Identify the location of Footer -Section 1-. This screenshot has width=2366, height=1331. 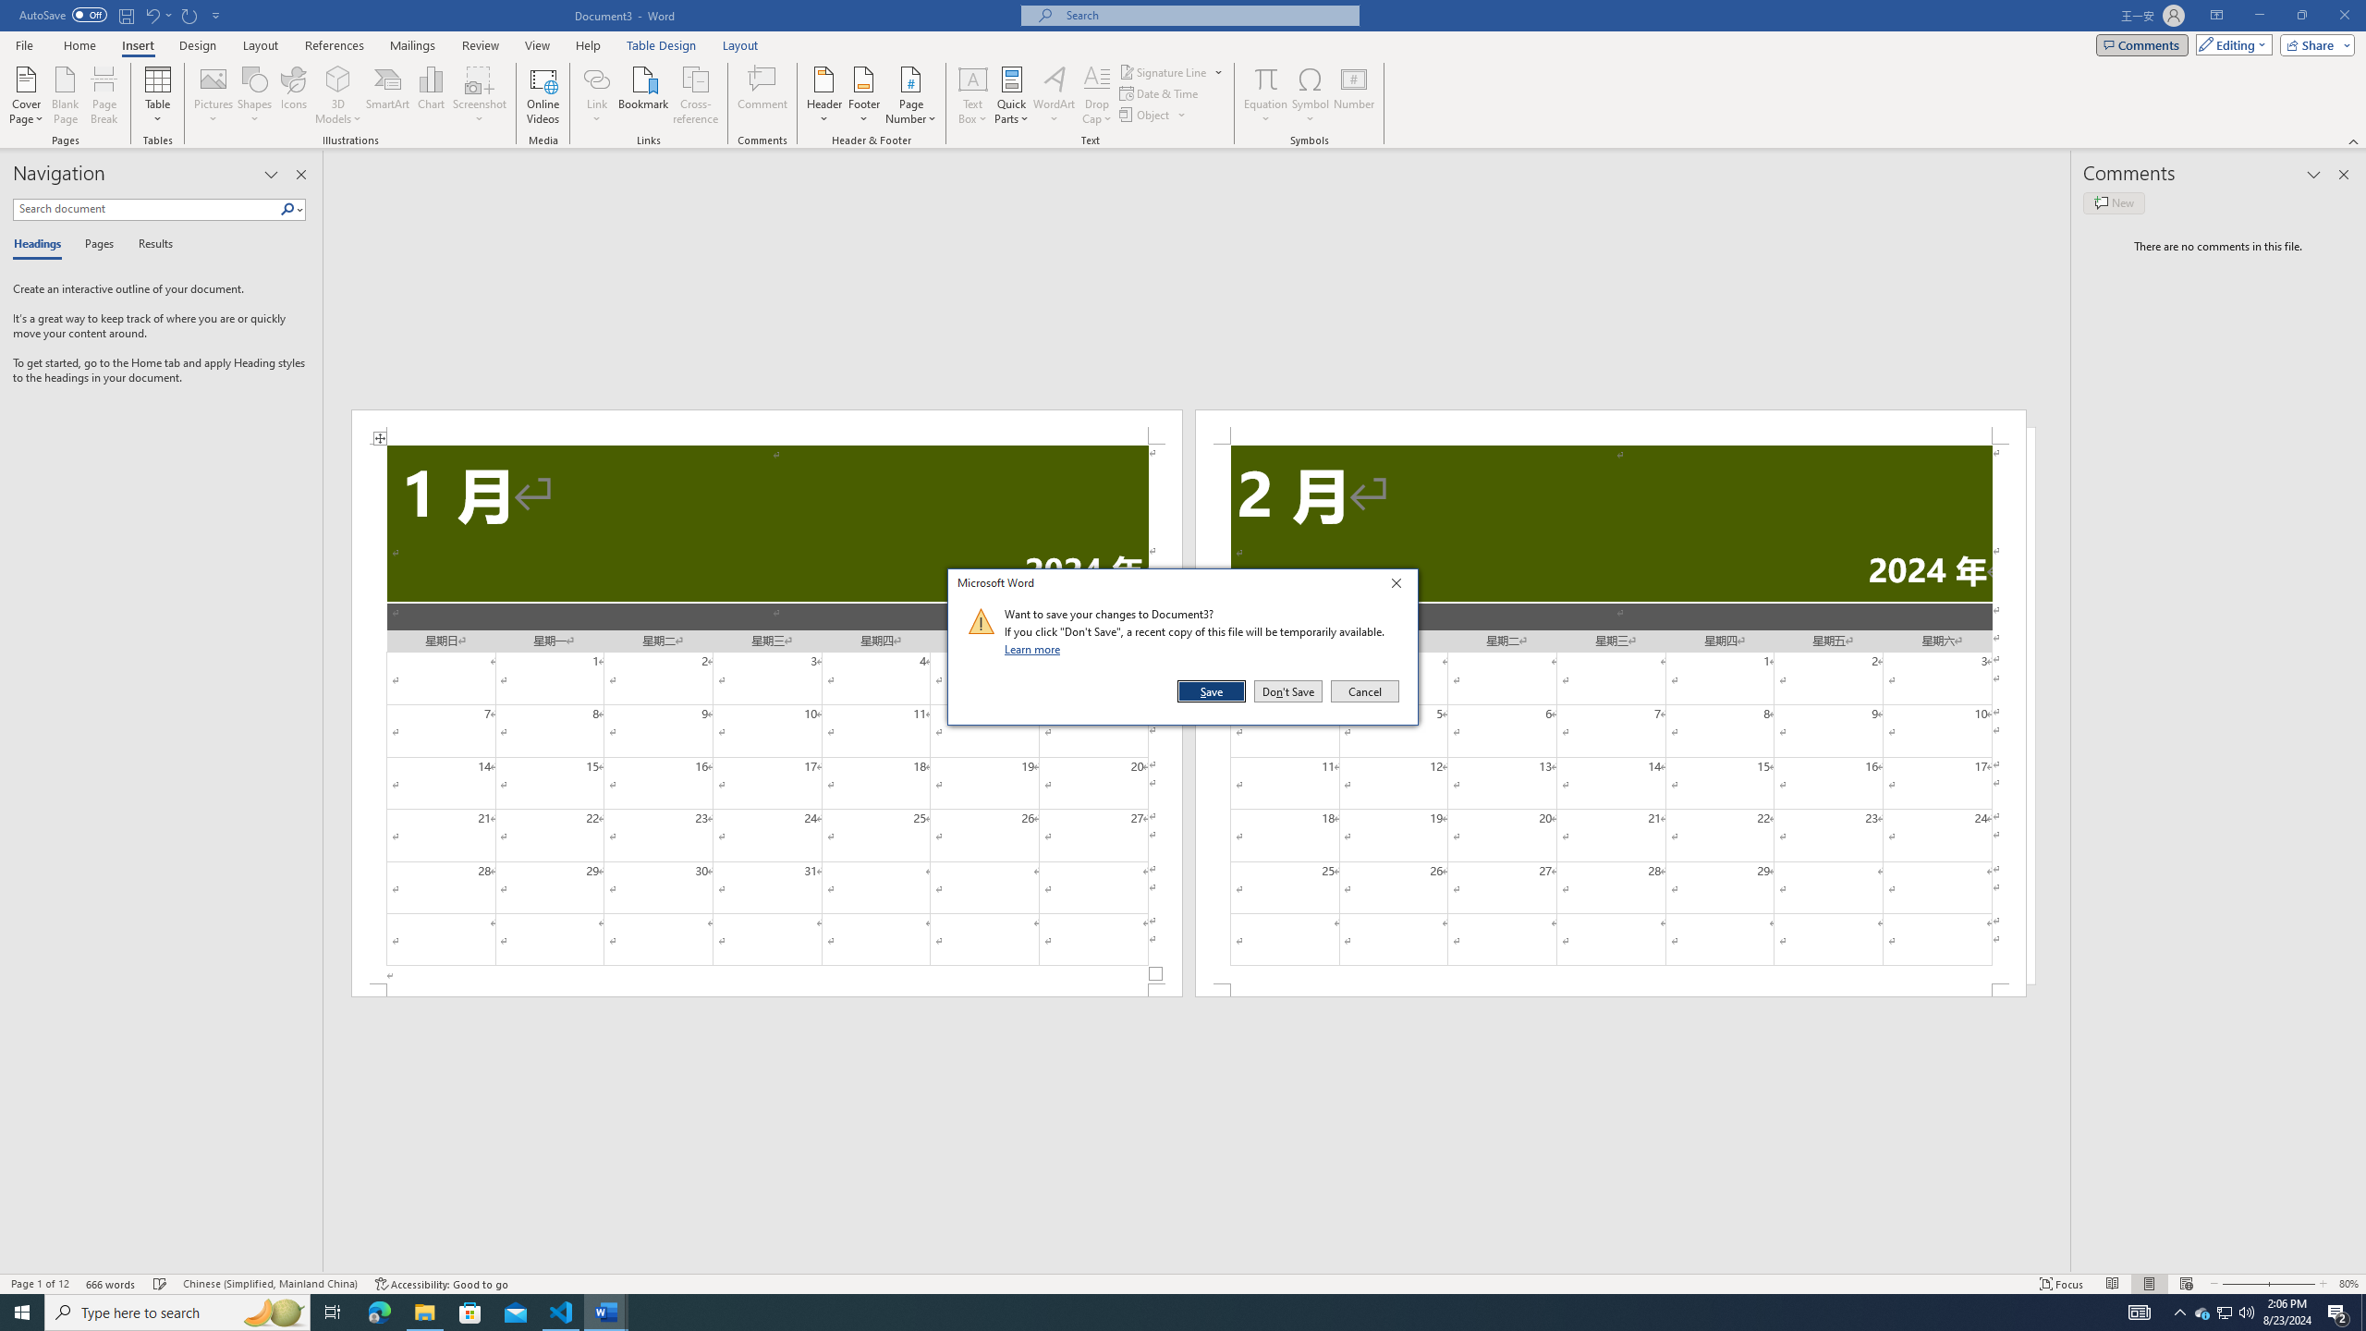
(766, 990).